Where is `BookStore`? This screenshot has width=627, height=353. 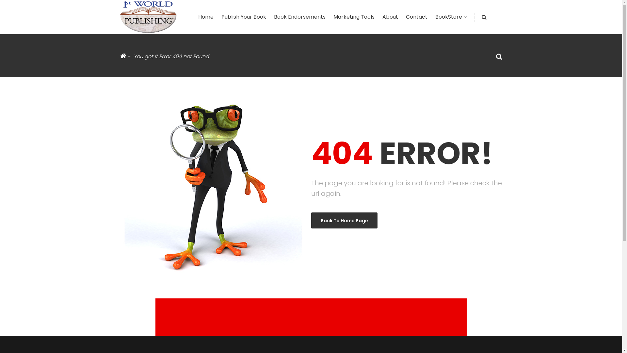
BookStore is located at coordinates (448, 17).